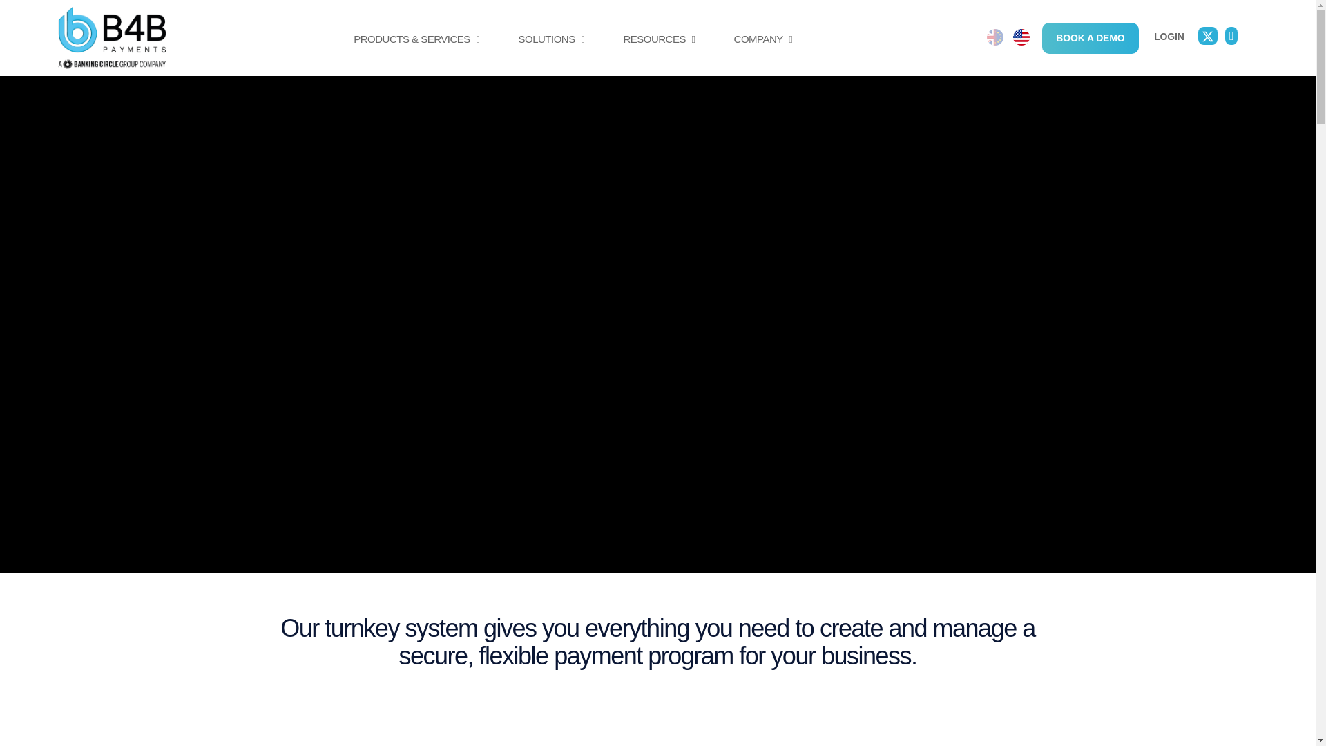 The width and height of the screenshot is (1326, 746). Describe the element at coordinates (1090, 37) in the screenshot. I see `BOOK A DEMO` at that location.